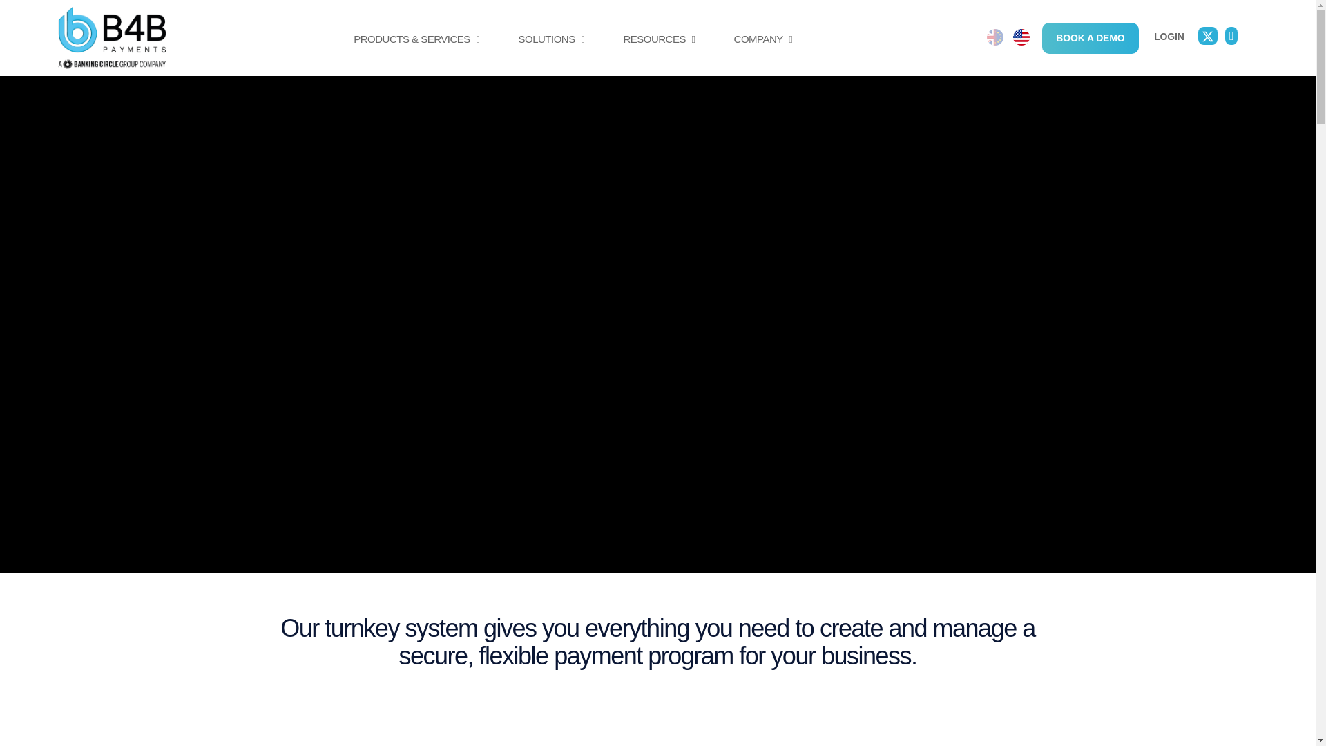 The width and height of the screenshot is (1326, 746). Describe the element at coordinates (1090, 37) in the screenshot. I see `BOOK A DEMO` at that location.